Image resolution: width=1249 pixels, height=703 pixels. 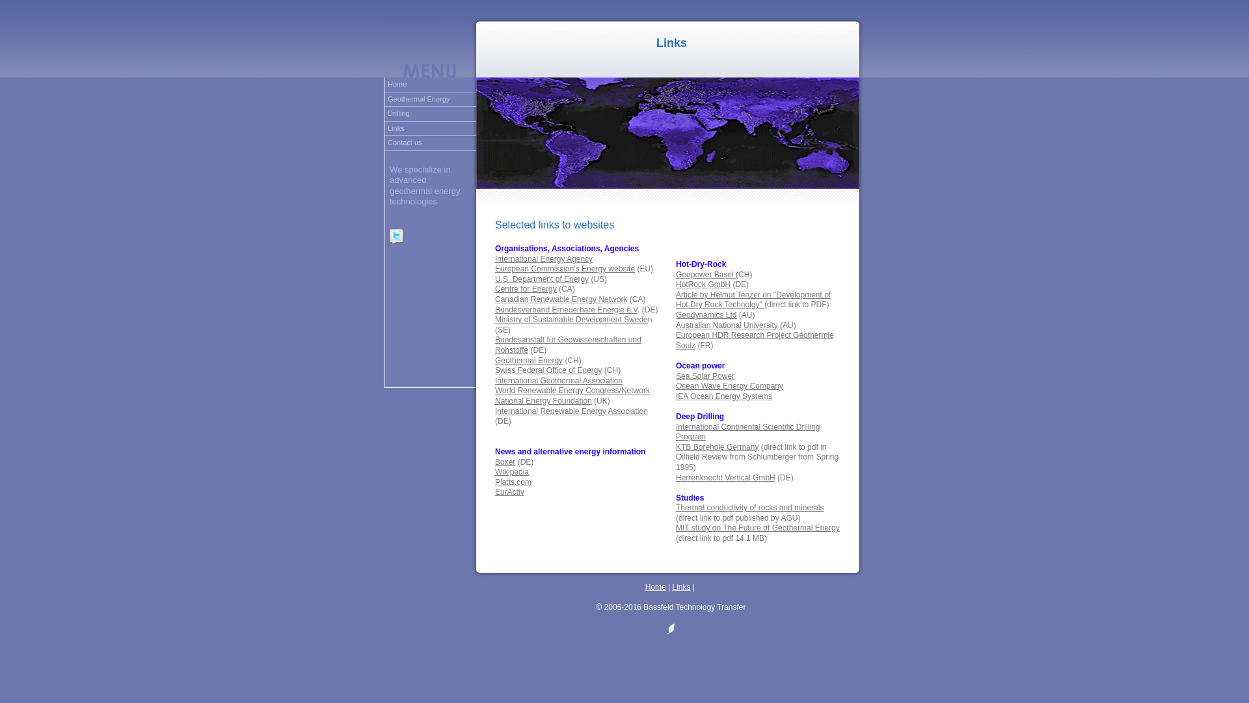 What do you see at coordinates (542, 279) in the screenshot?
I see `U.S. Department of Energy` at bounding box center [542, 279].